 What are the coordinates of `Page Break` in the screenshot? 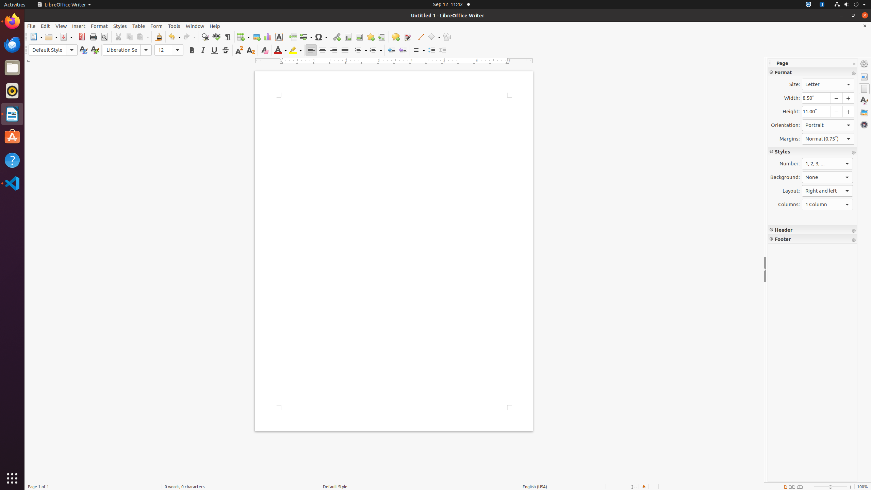 It's located at (293, 37).